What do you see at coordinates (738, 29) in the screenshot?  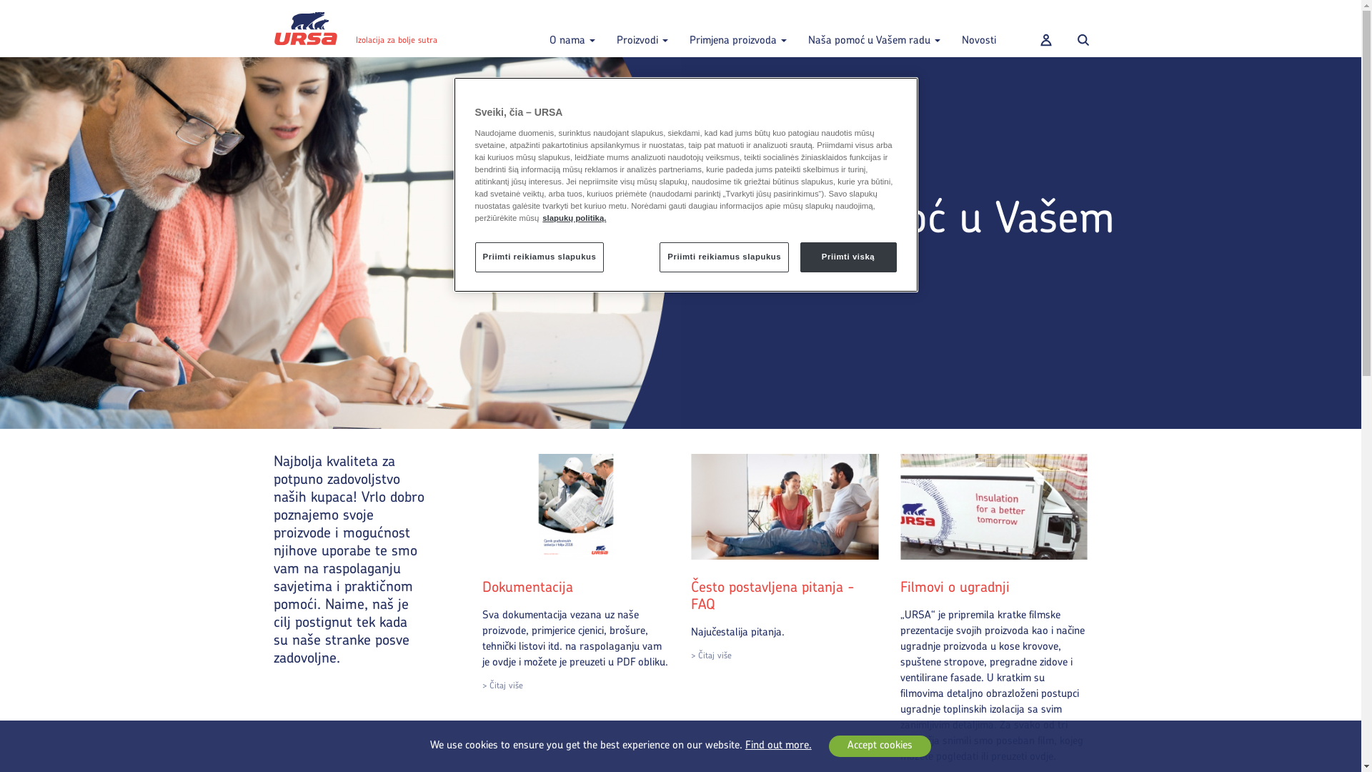 I see `Primjena proizvoda` at bounding box center [738, 29].